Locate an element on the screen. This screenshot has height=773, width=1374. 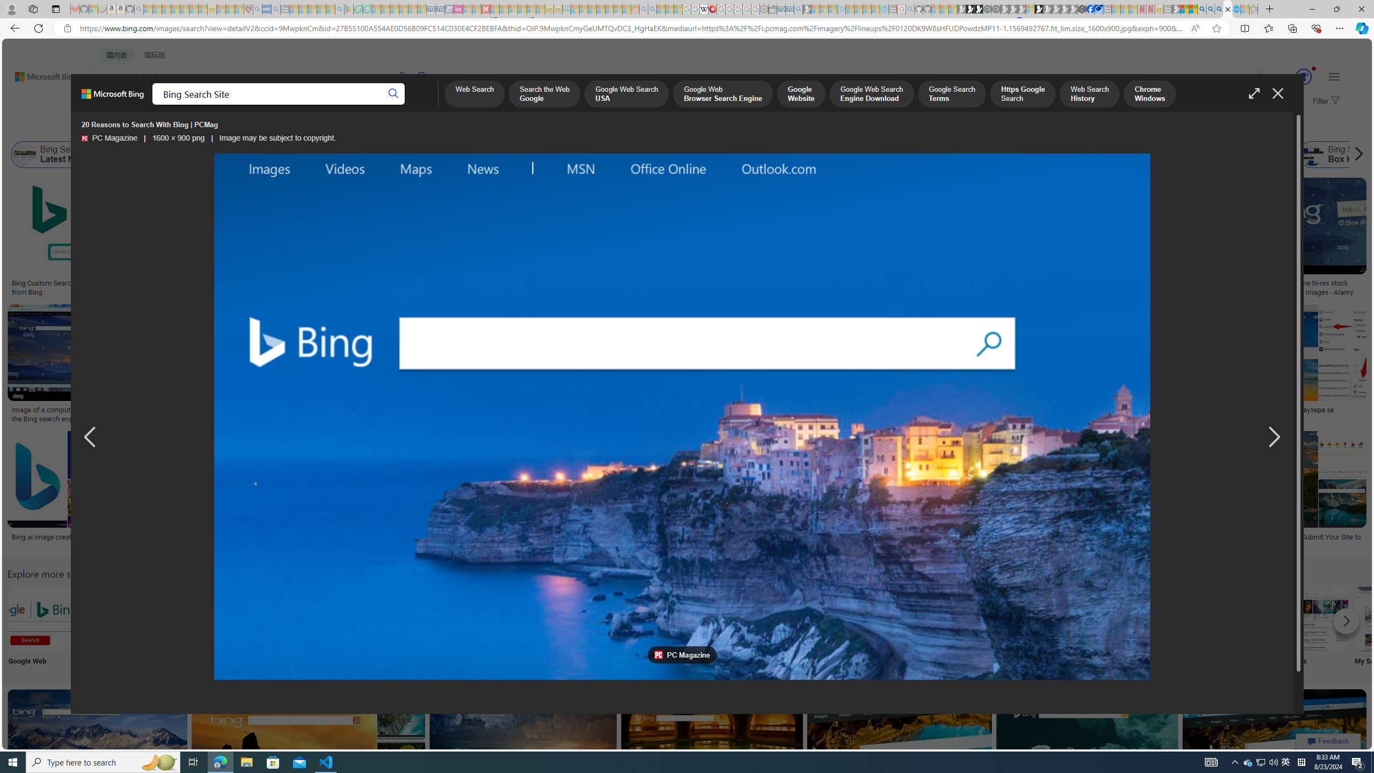
Bing Web is located at coordinates (1176, 155).